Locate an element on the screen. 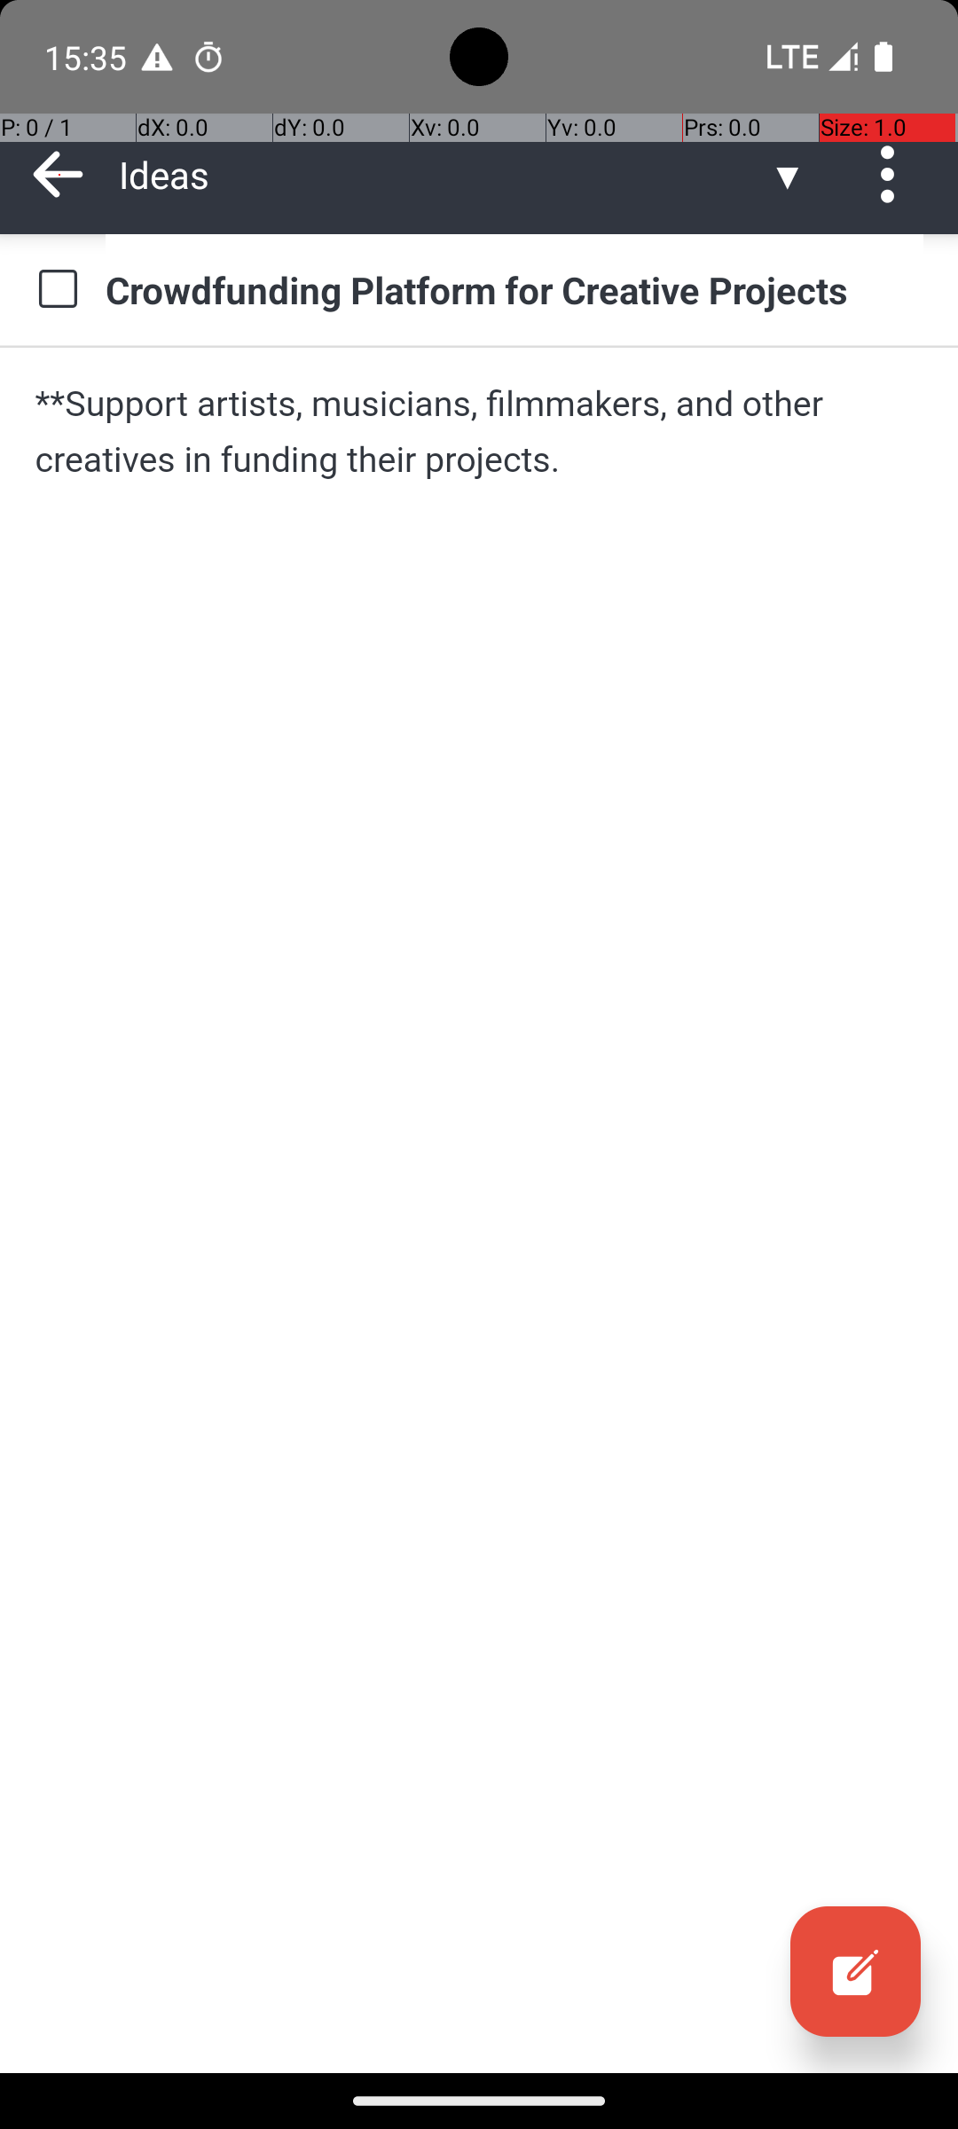 The height and width of the screenshot is (2129, 958). Crowdfunding Platform for Creative Projects is located at coordinates (514, 289).